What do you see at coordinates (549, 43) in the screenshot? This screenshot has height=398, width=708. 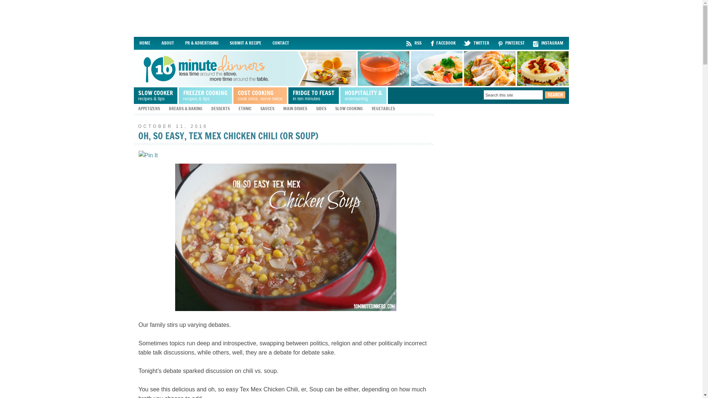 I see `INSTAGRAM` at bounding box center [549, 43].